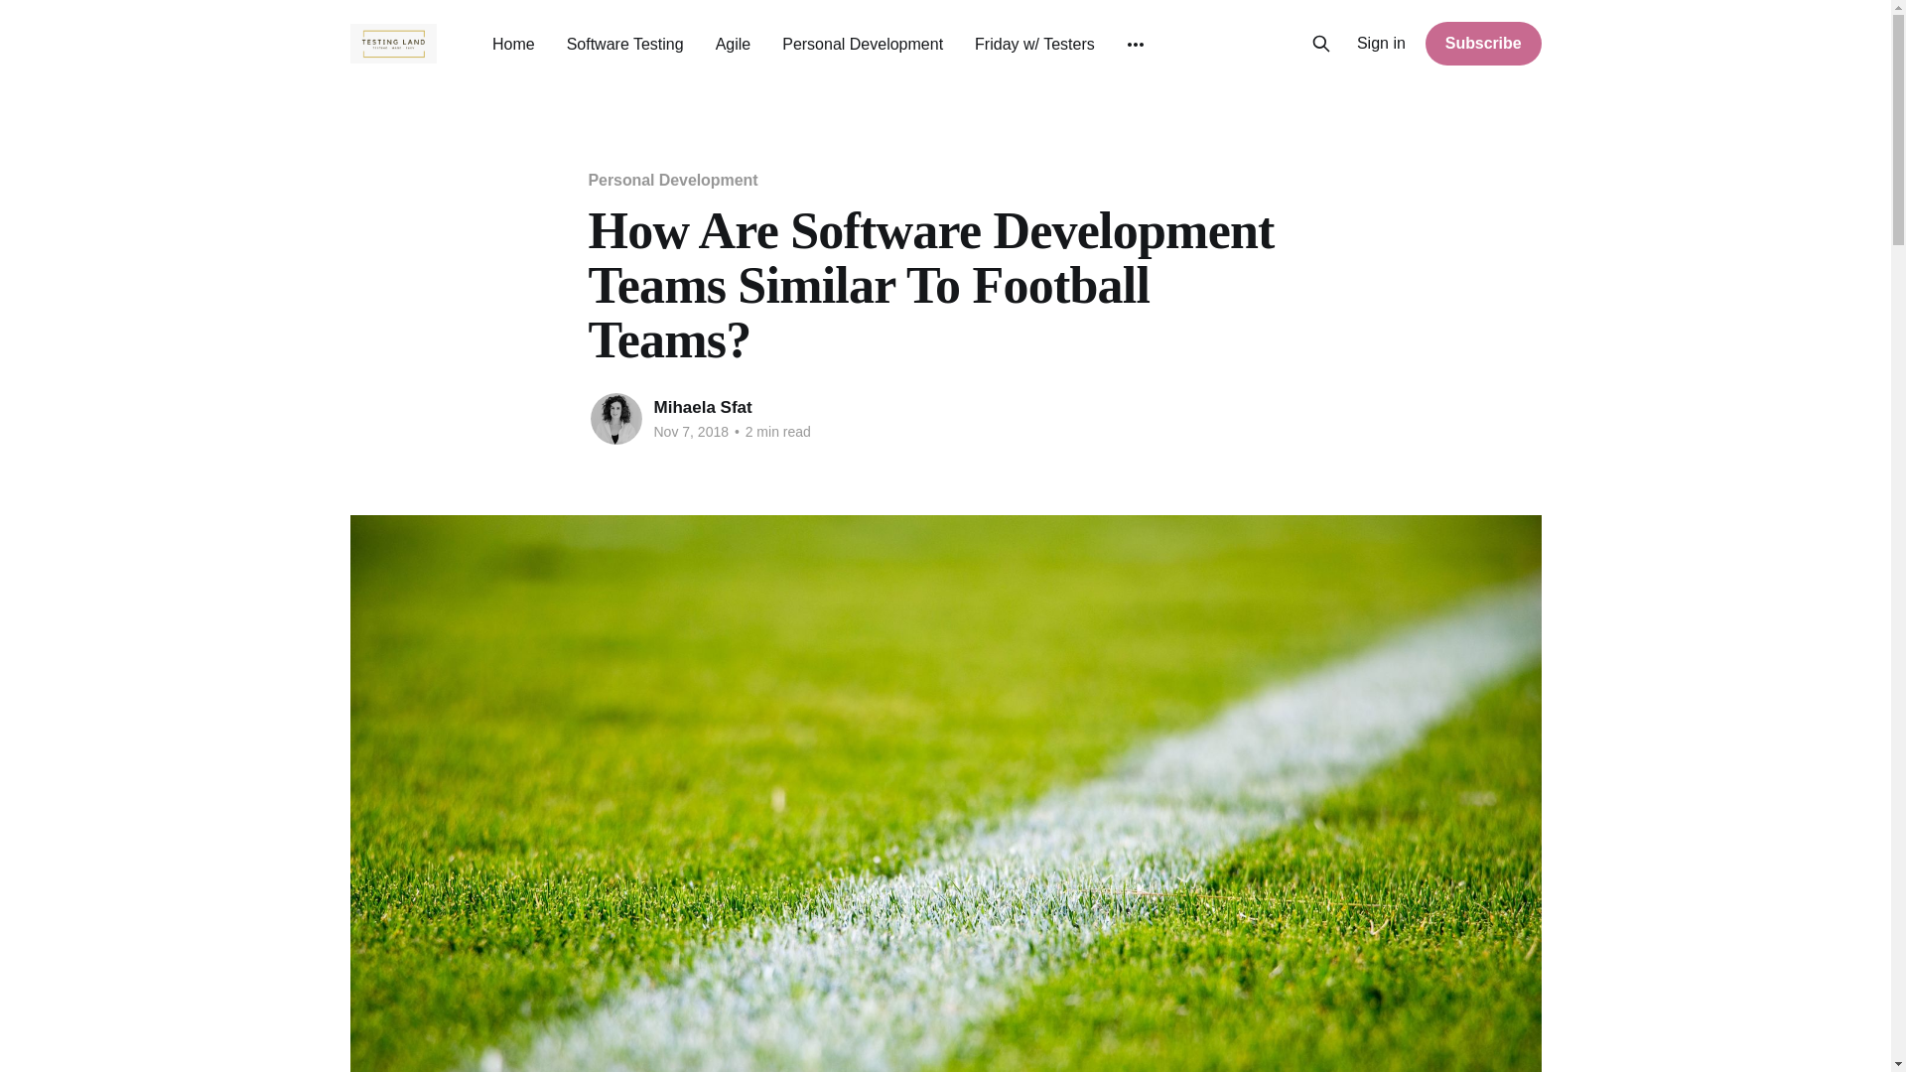 The width and height of the screenshot is (1906, 1072). I want to click on Sign in, so click(1382, 44).